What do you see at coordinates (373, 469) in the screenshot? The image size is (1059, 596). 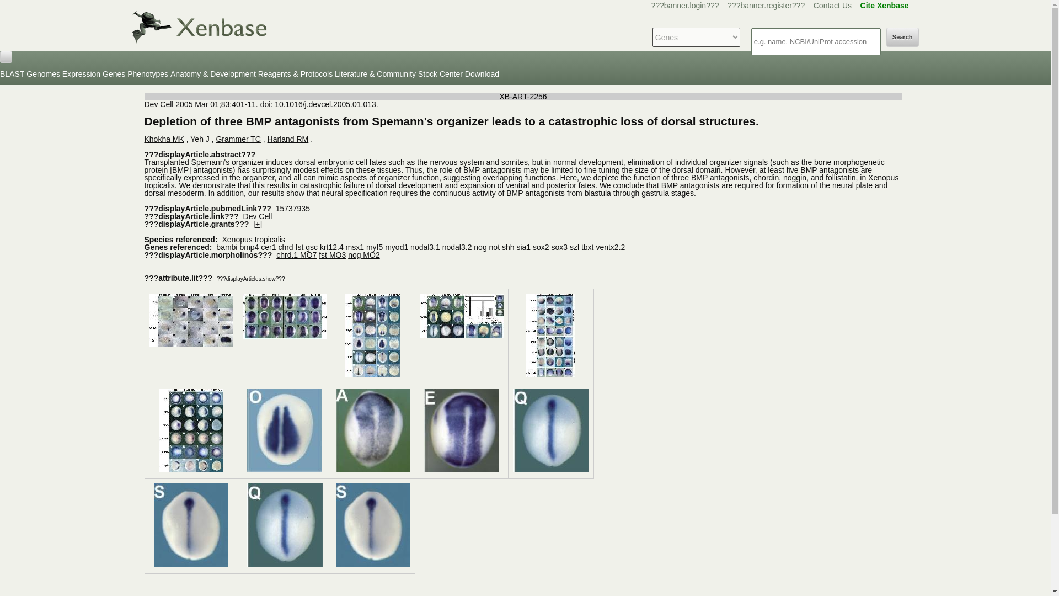 I see `157163` at bounding box center [373, 469].